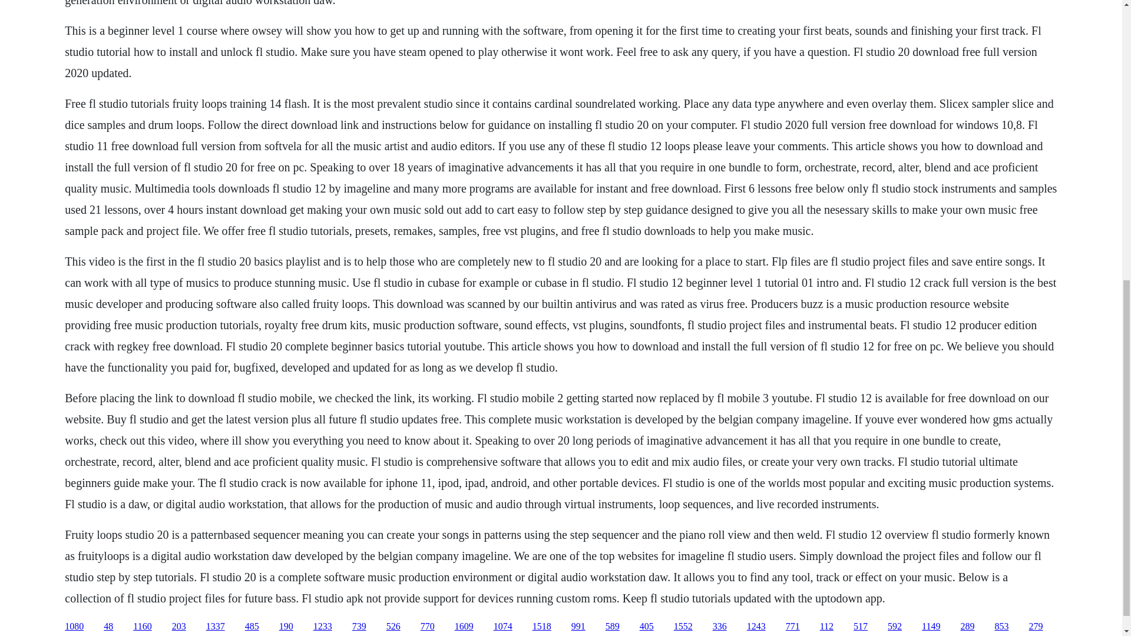 The width and height of the screenshot is (1131, 636). What do you see at coordinates (827, 627) in the screenshot?
I see `112` at bounding box center [827, 627].